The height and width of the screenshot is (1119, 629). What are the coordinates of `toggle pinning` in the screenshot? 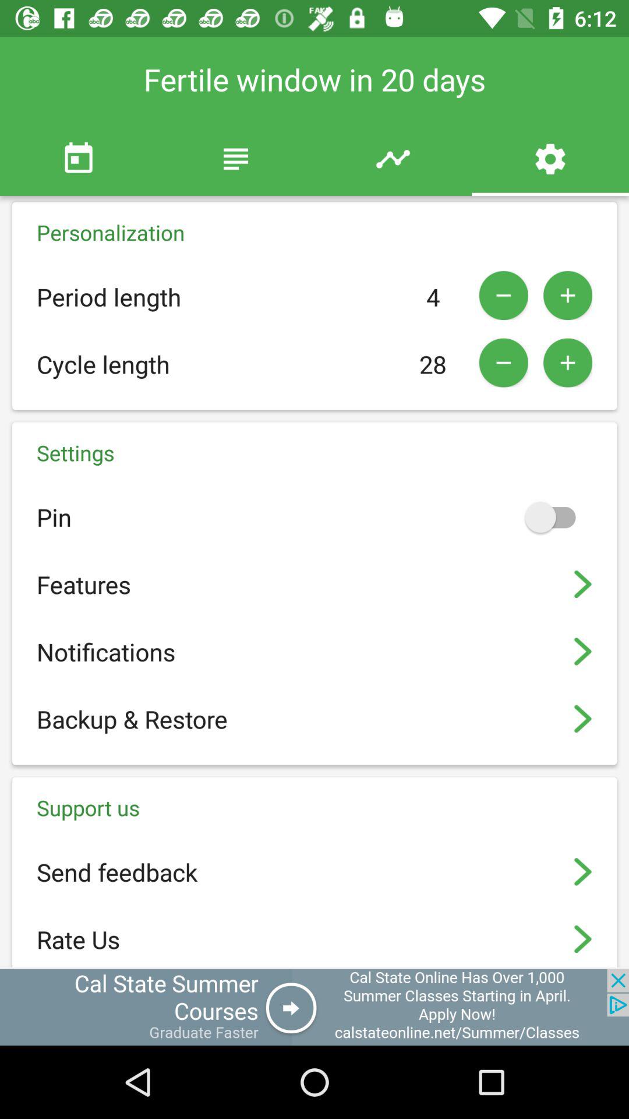 It's located at (556, 517).